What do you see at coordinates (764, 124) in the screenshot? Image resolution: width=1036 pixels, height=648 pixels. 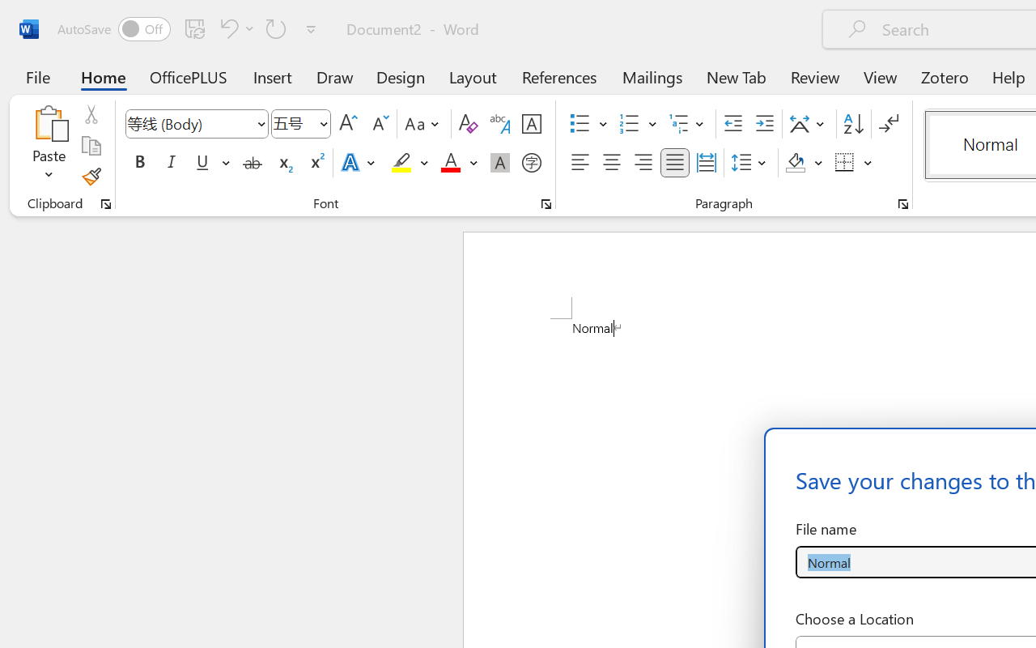 I see `Increase Indent` at bounding box center [764, 124].